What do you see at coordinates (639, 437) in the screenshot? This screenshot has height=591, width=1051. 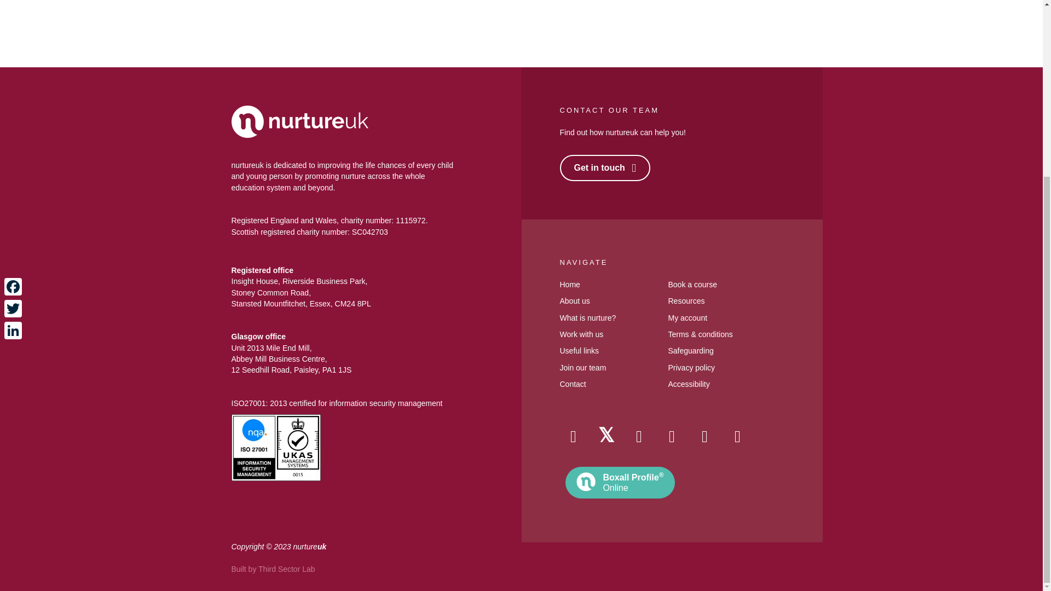 I see `Instagram` at bounding box center [639, 437].